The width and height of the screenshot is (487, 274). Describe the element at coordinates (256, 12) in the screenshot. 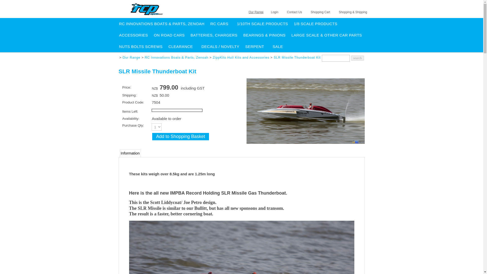

I see `Our Range` at that location.